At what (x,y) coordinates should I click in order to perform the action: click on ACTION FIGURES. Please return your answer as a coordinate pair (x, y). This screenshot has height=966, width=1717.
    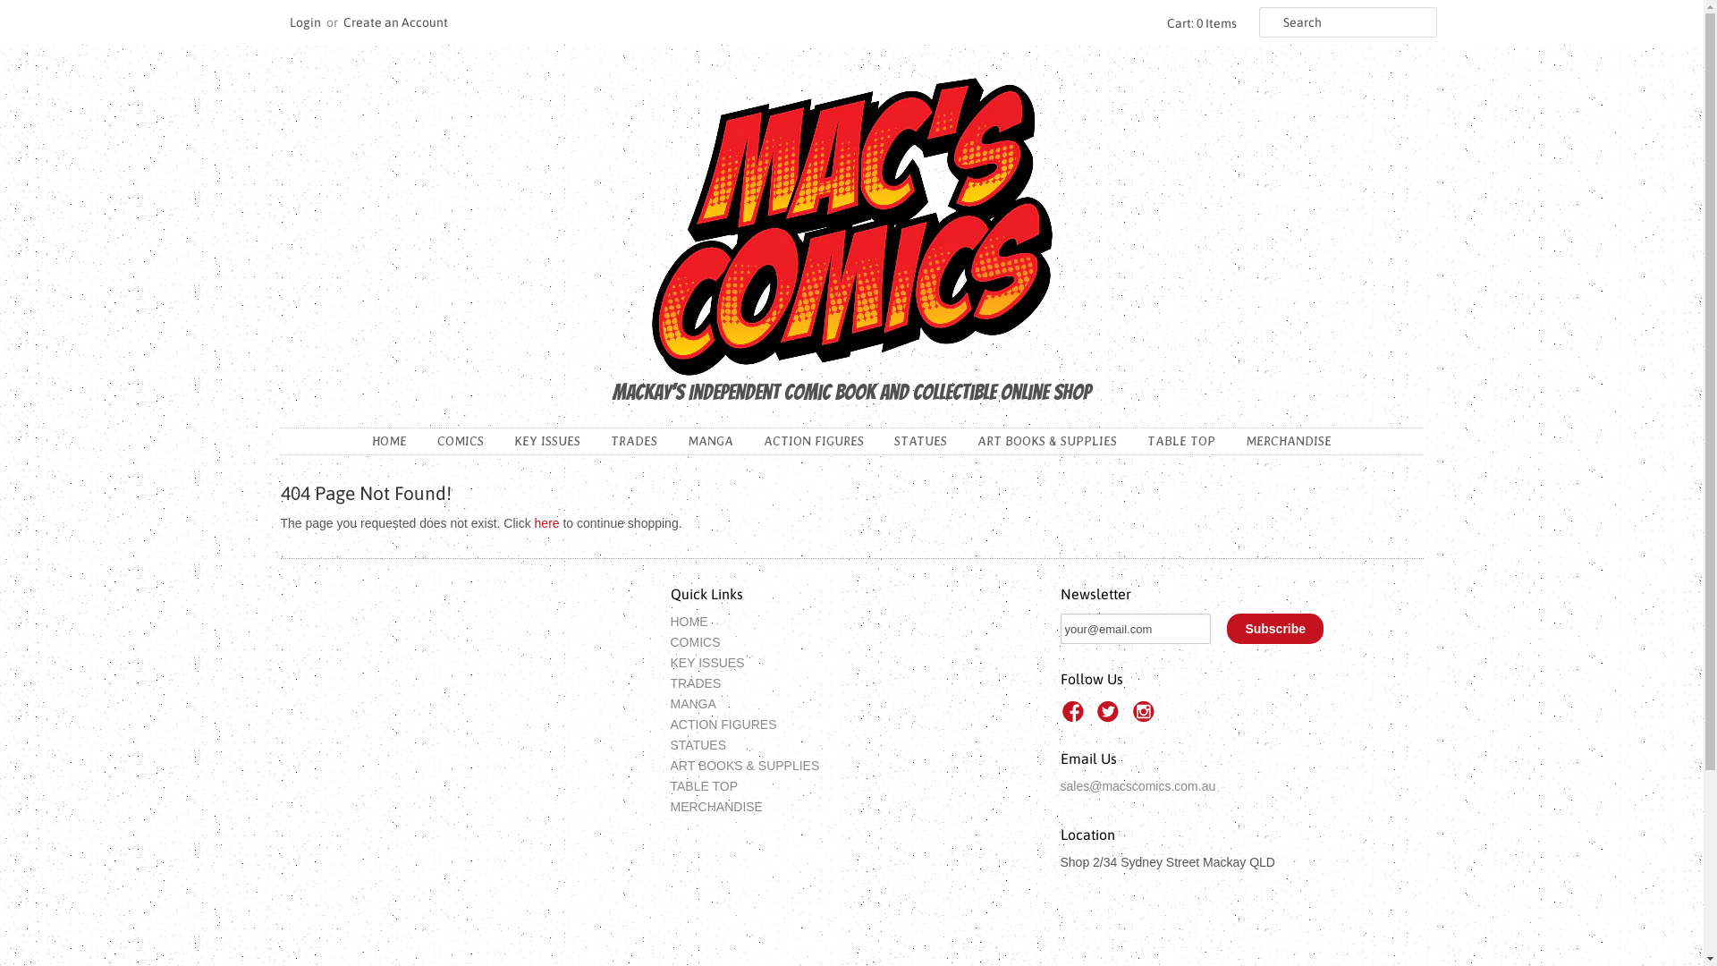
    Looking at the image, I should click on (814, 441).